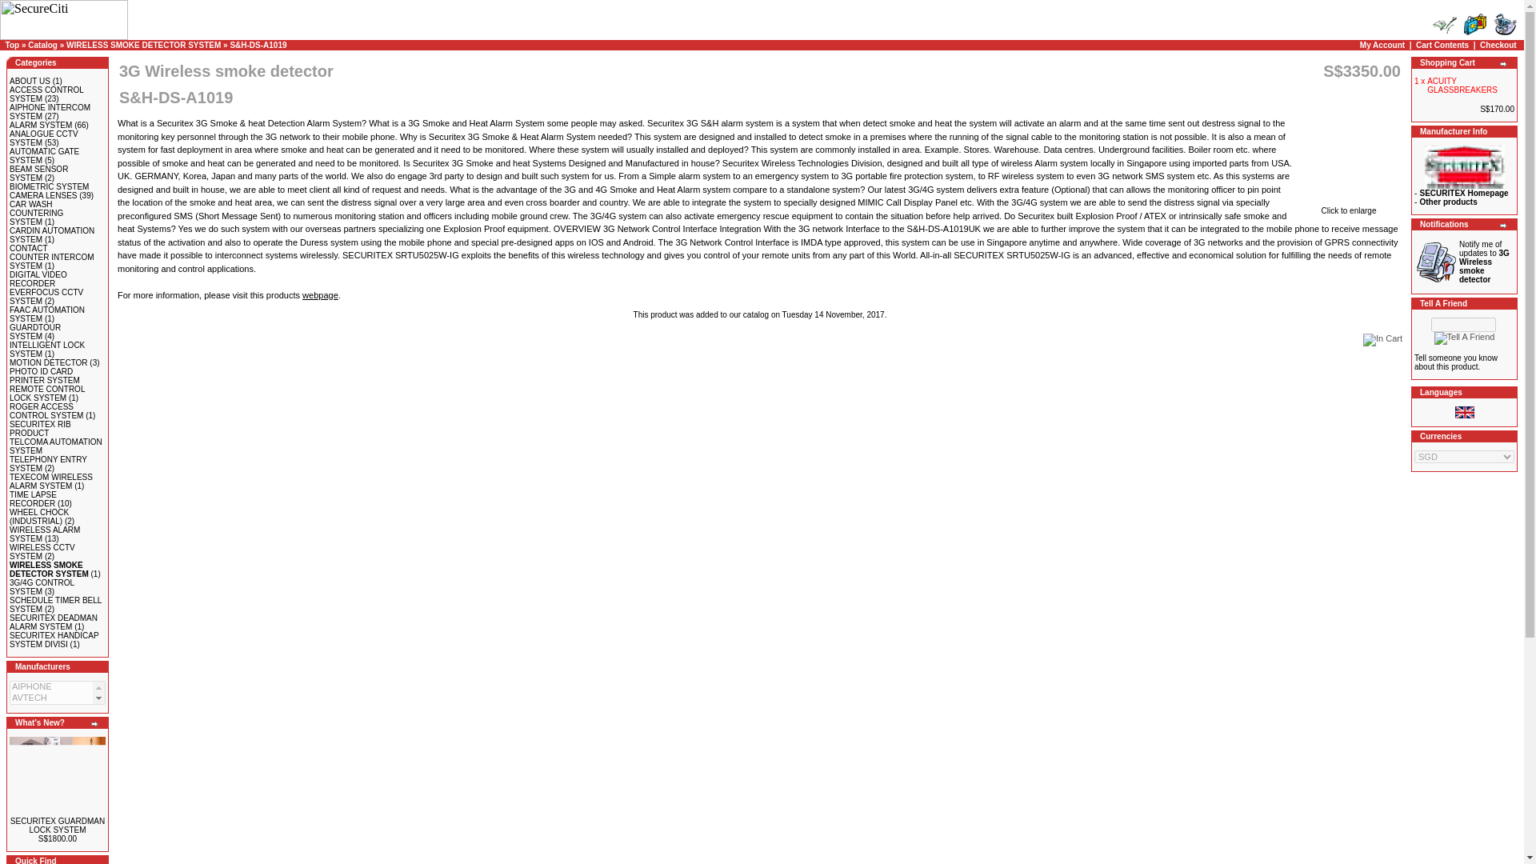 This screenshot has height=864, width=1536. Describe the element at coordinates (40, 125) in the screenshot. I see `ALARM SYSTEM` at that location.